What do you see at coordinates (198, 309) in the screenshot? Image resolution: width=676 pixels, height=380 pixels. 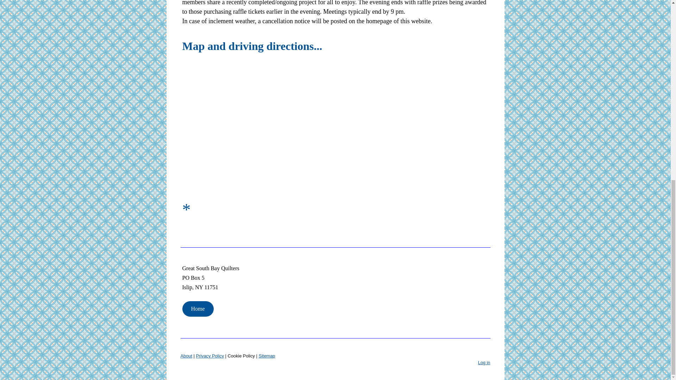 I see `Home` at bounding box center [198, 309].